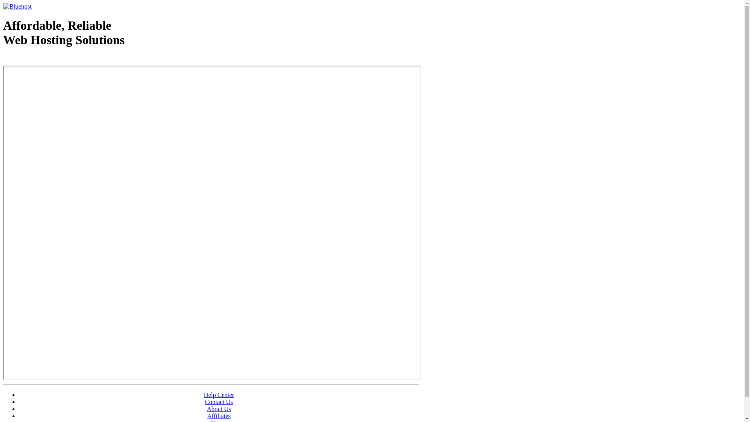  Describe the element at coordinates (219, 402) in the screenshot. I see `Contact Us` at that location.